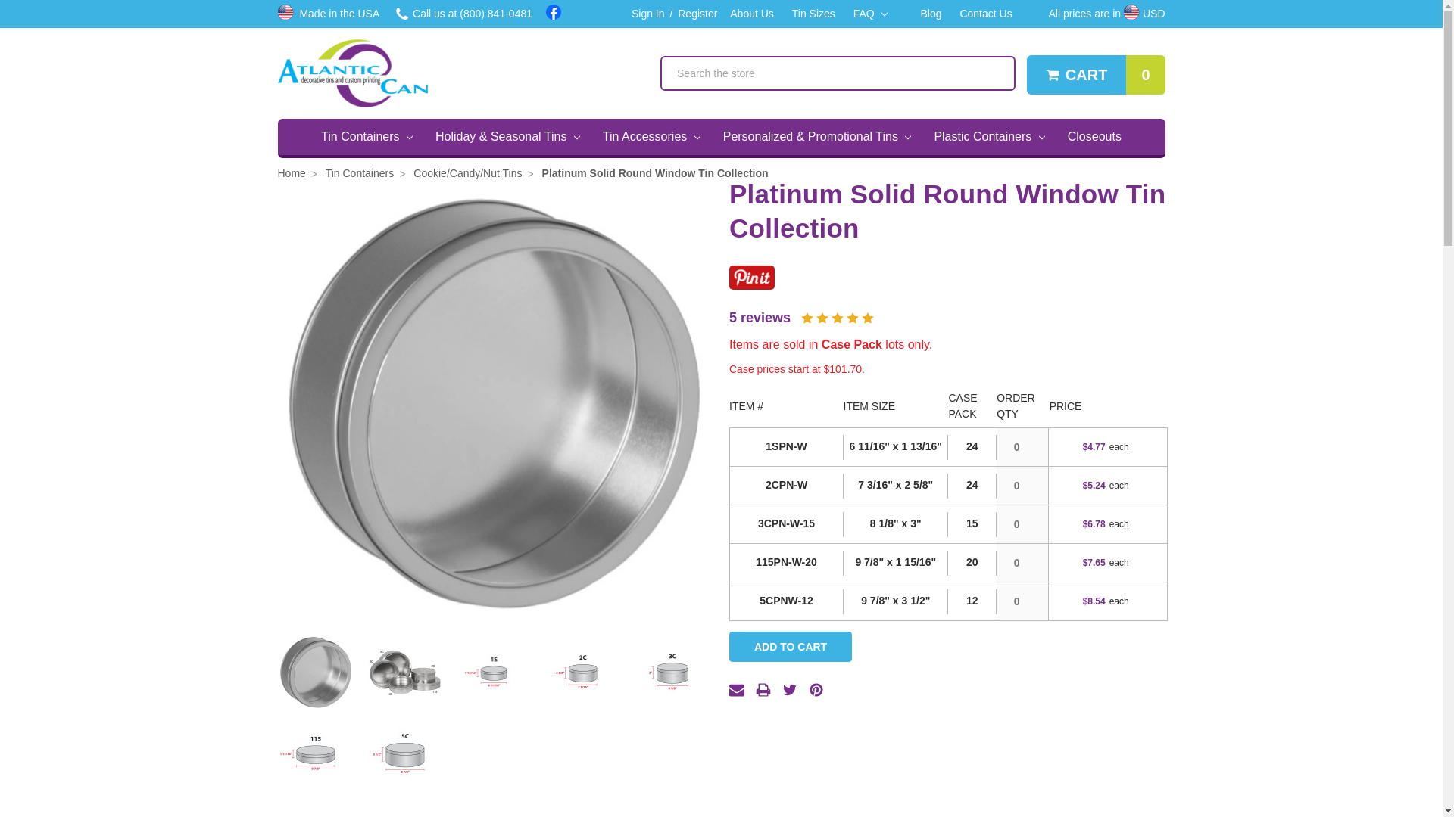  What do you see at coordinates (651, 136) in the screenshot?
I see `Tin Accessories` at bounding box center [651, 136].